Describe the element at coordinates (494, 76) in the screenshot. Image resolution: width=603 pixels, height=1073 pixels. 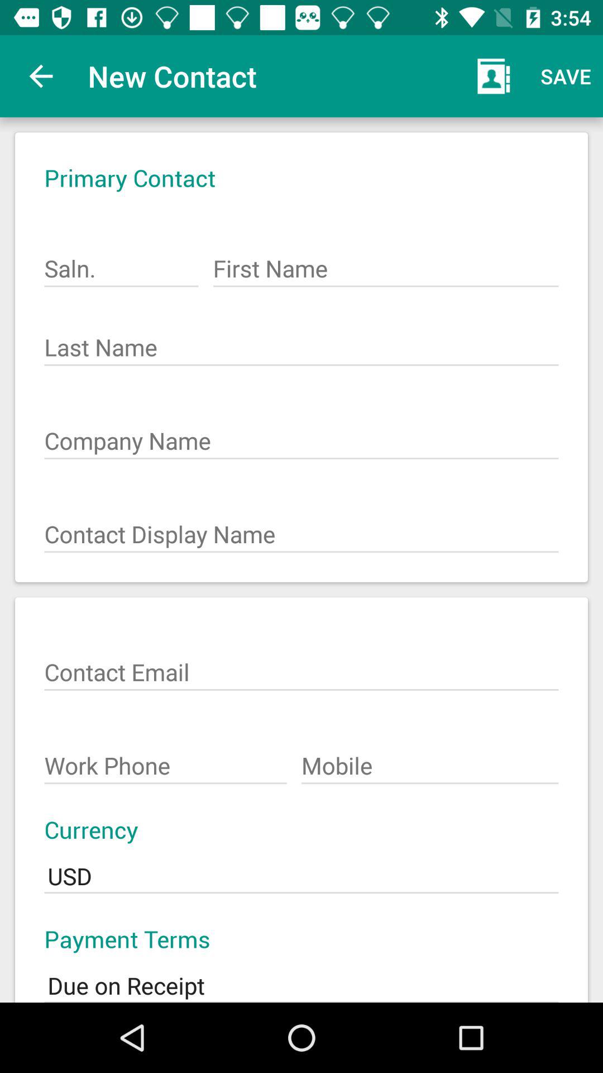
I see `open icon to the right of new contact icon` at that location.